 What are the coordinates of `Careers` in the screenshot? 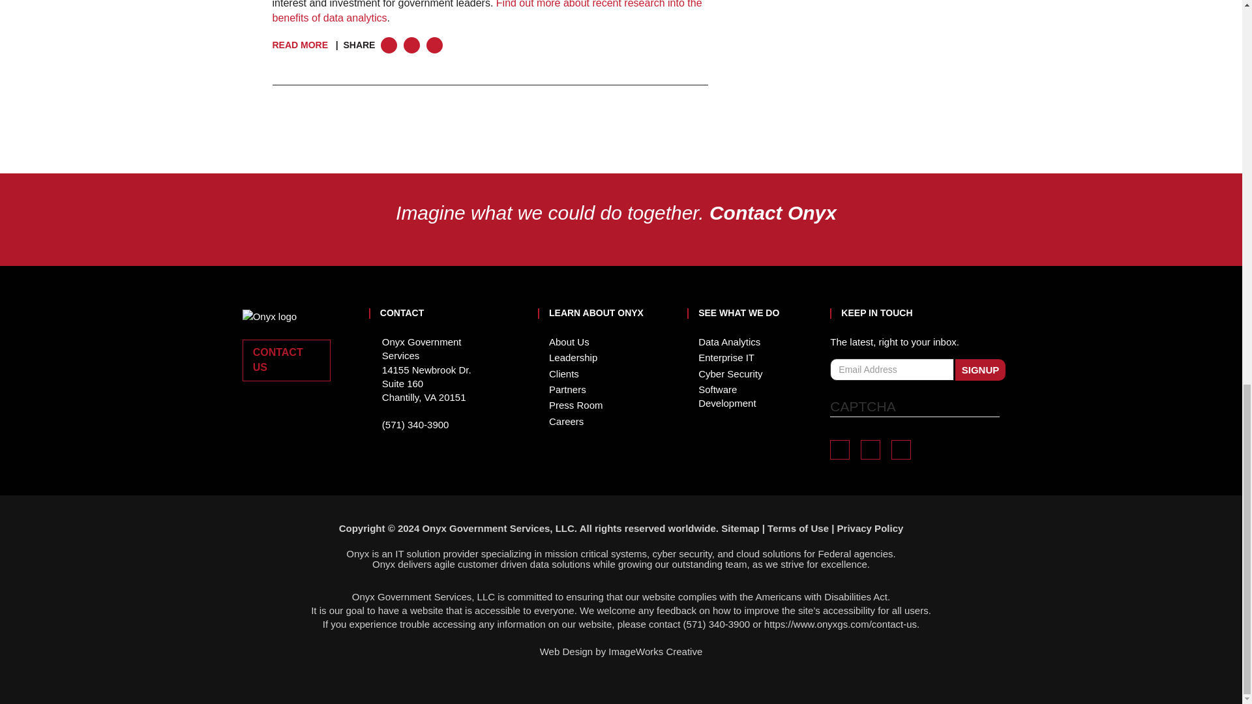 It's located at (566, 421).